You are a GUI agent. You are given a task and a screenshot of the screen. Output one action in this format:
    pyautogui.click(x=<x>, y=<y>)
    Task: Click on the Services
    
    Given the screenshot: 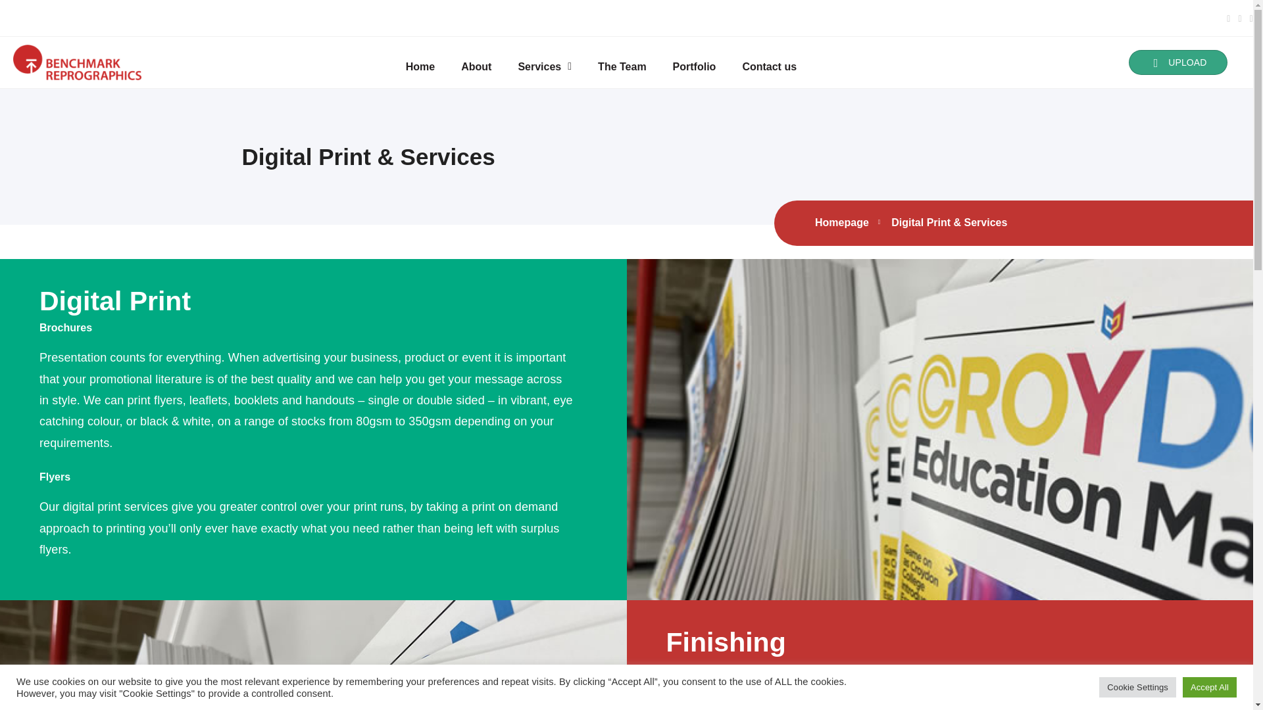 What is the action you would take?
    pyautogui.click(x=544, y=66)
    